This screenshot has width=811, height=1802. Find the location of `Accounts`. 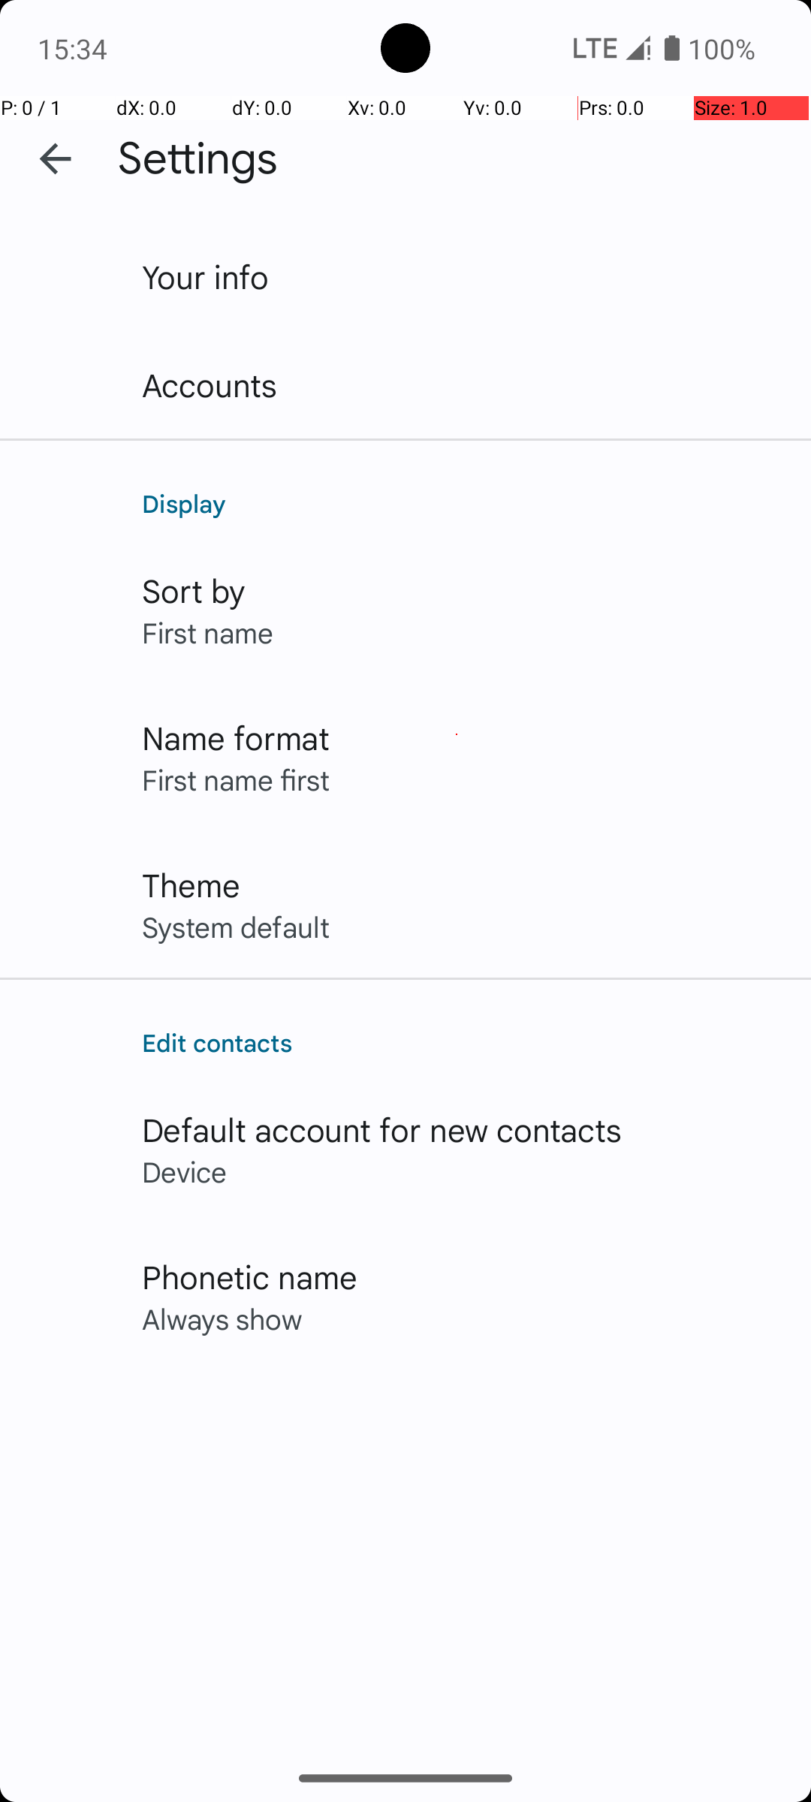

Accounts is located at coordinates (210, 384).